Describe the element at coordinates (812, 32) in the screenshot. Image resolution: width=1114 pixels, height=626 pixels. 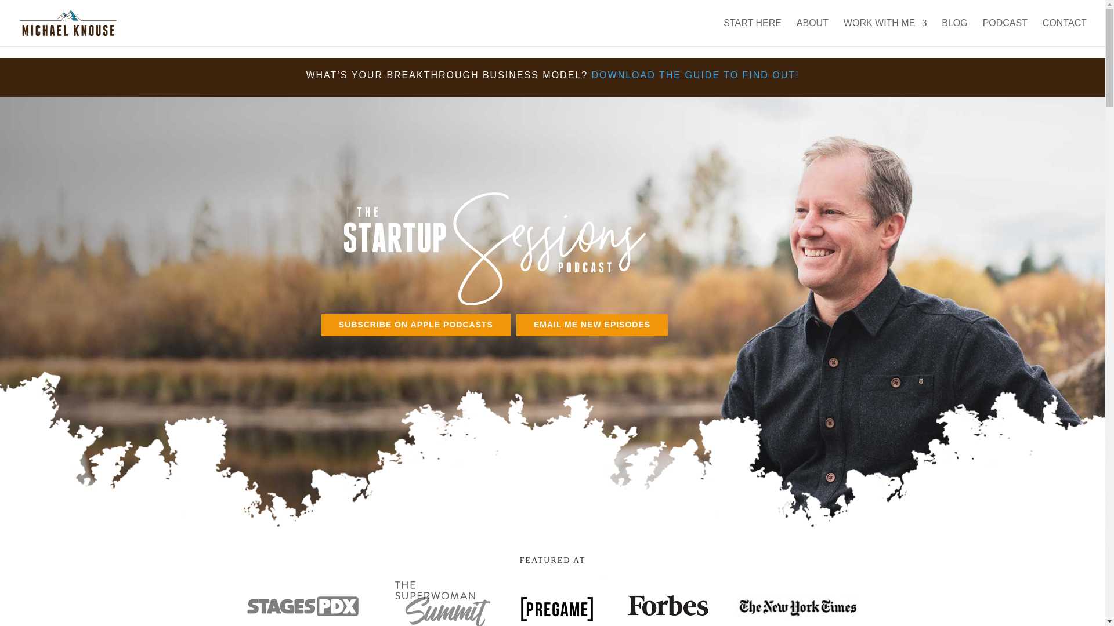
I see `ABOUT` at that location.